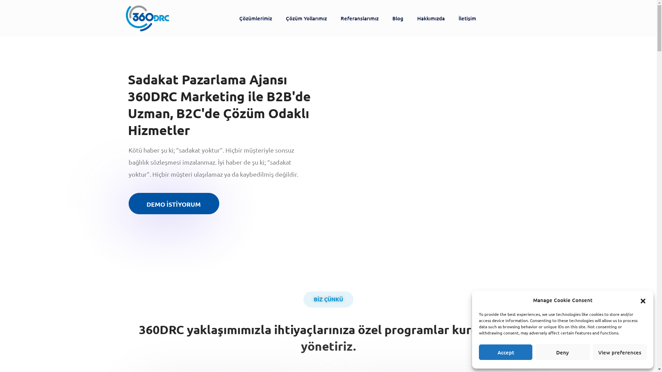 The image size is (662, 372). I want to click on Deny, so click(563, 352).